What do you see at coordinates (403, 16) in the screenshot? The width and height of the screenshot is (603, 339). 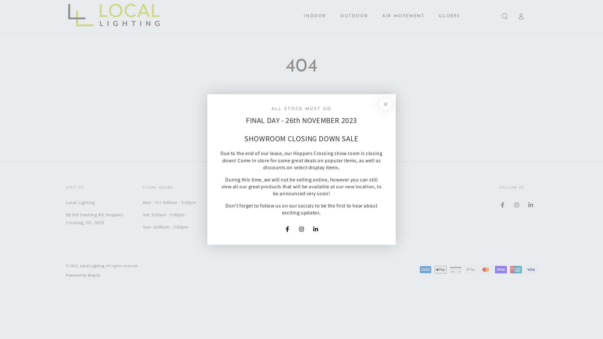 I see `AIR MOVEMENT` at bounding box center [403, 16].